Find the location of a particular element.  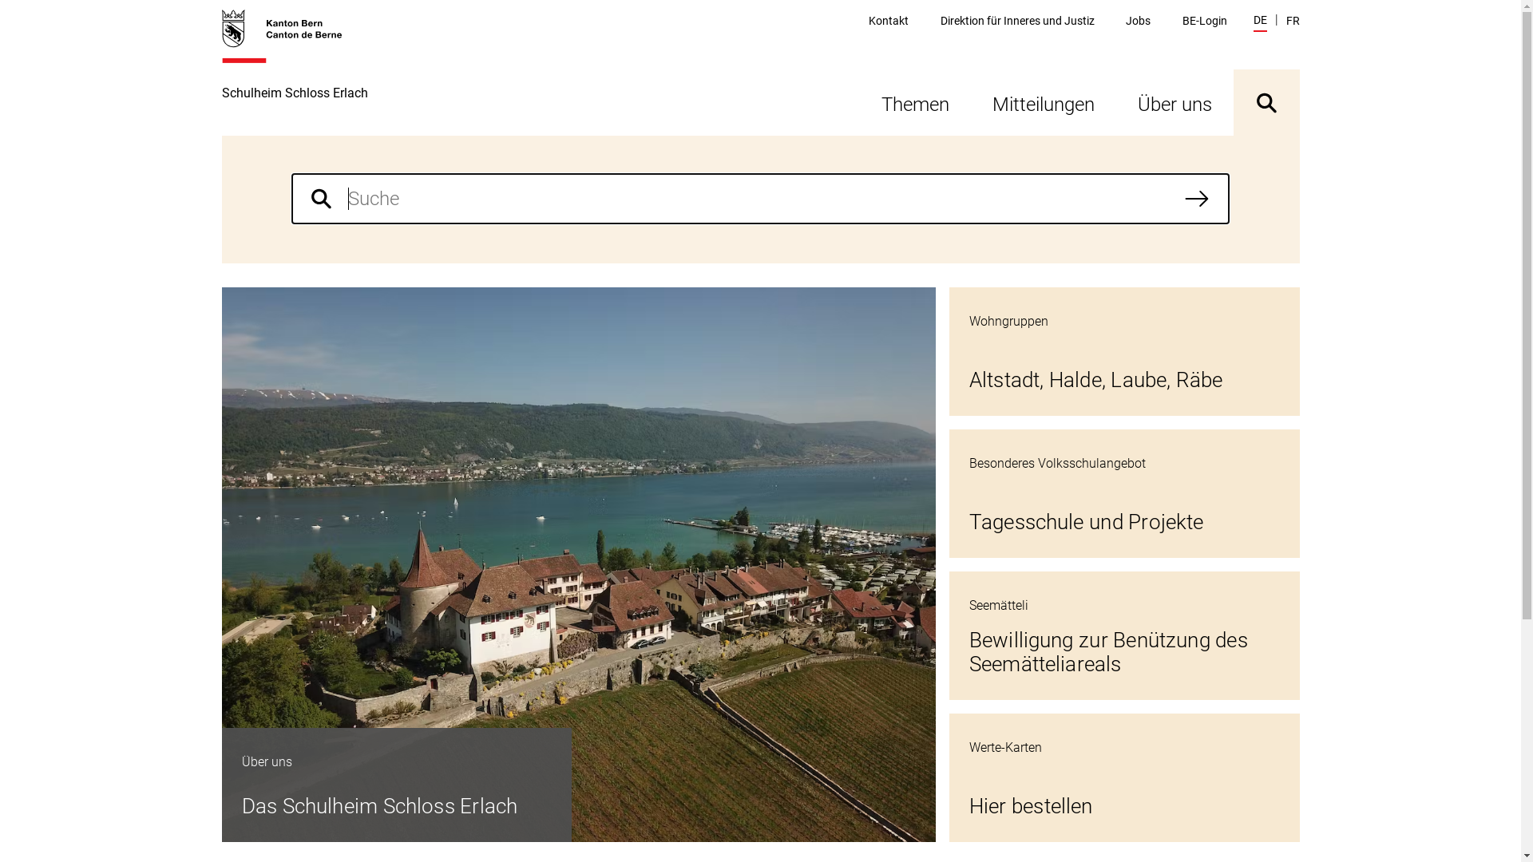

Schulheim Schloss Erlach is located at coordinates (295, 72).